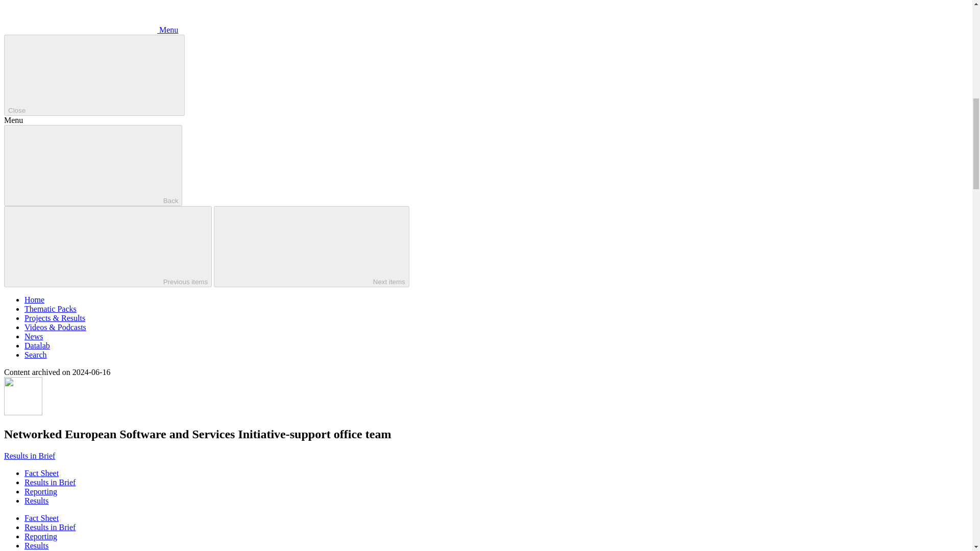  What do you see at coordinates (94, 75) in the screenshot?
I see `Close` at bounding box center [94, 75].